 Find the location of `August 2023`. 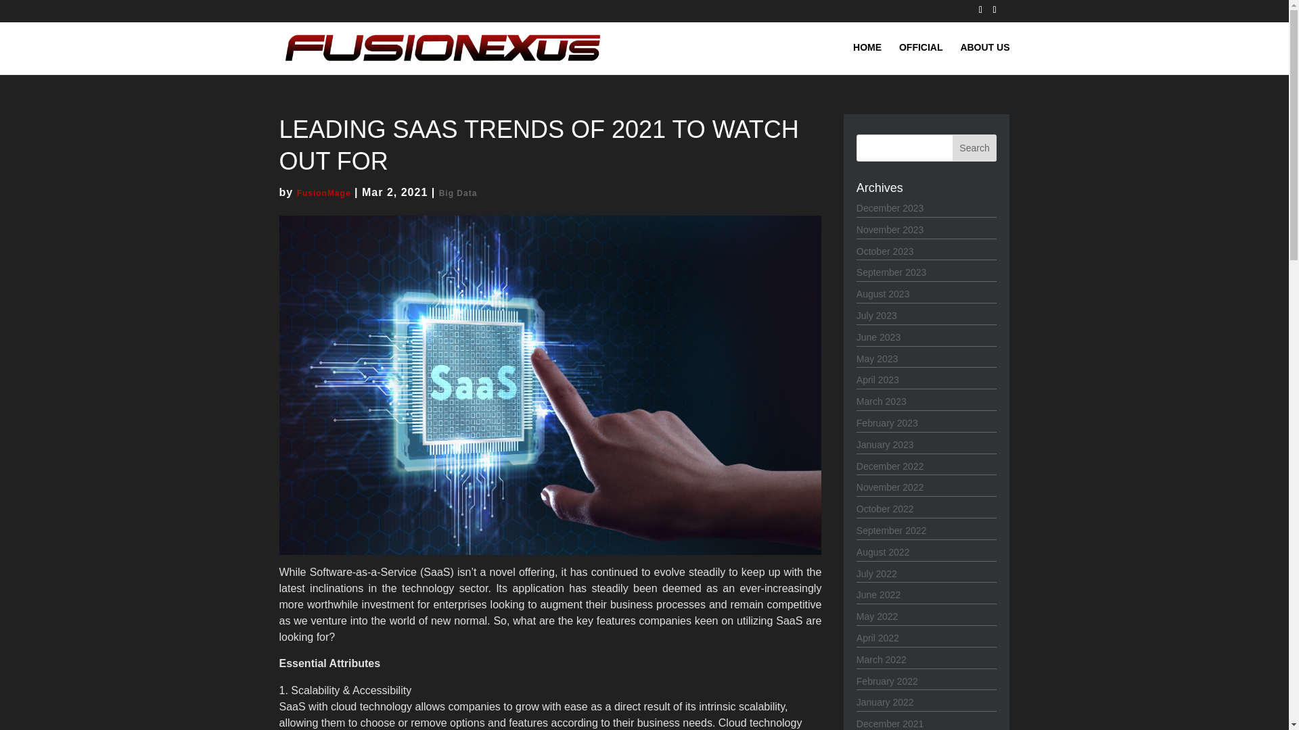

August 2023 is located at coordinates (883, 293).